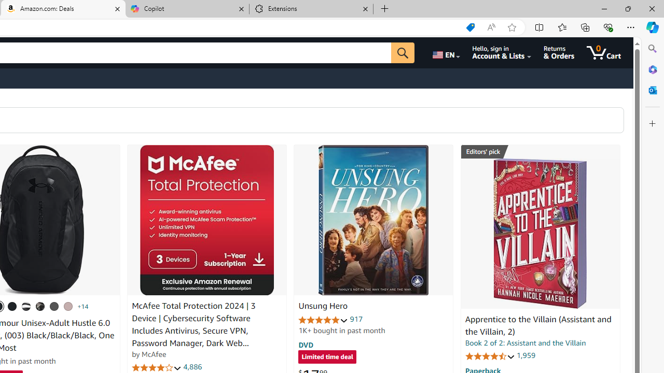 The width and height of the screenshot is (664, 373). Describe the element at coordinates (490, 355) in the screenshot. I see `4.6 out of 5 stars` at that location.